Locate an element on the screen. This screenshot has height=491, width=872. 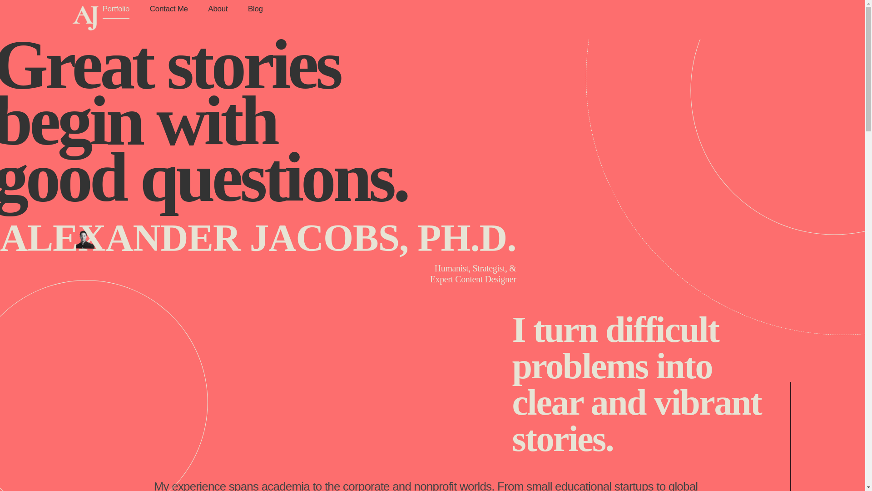
Portfolio is located at coordinates (121, 11).